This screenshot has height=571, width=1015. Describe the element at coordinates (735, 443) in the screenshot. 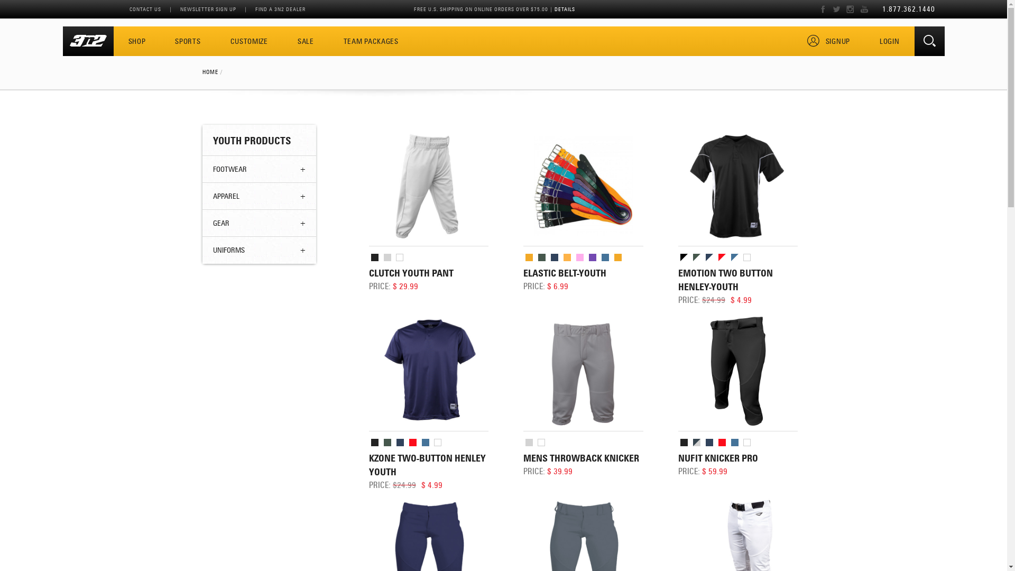

I see `Royal Blue` at that location.